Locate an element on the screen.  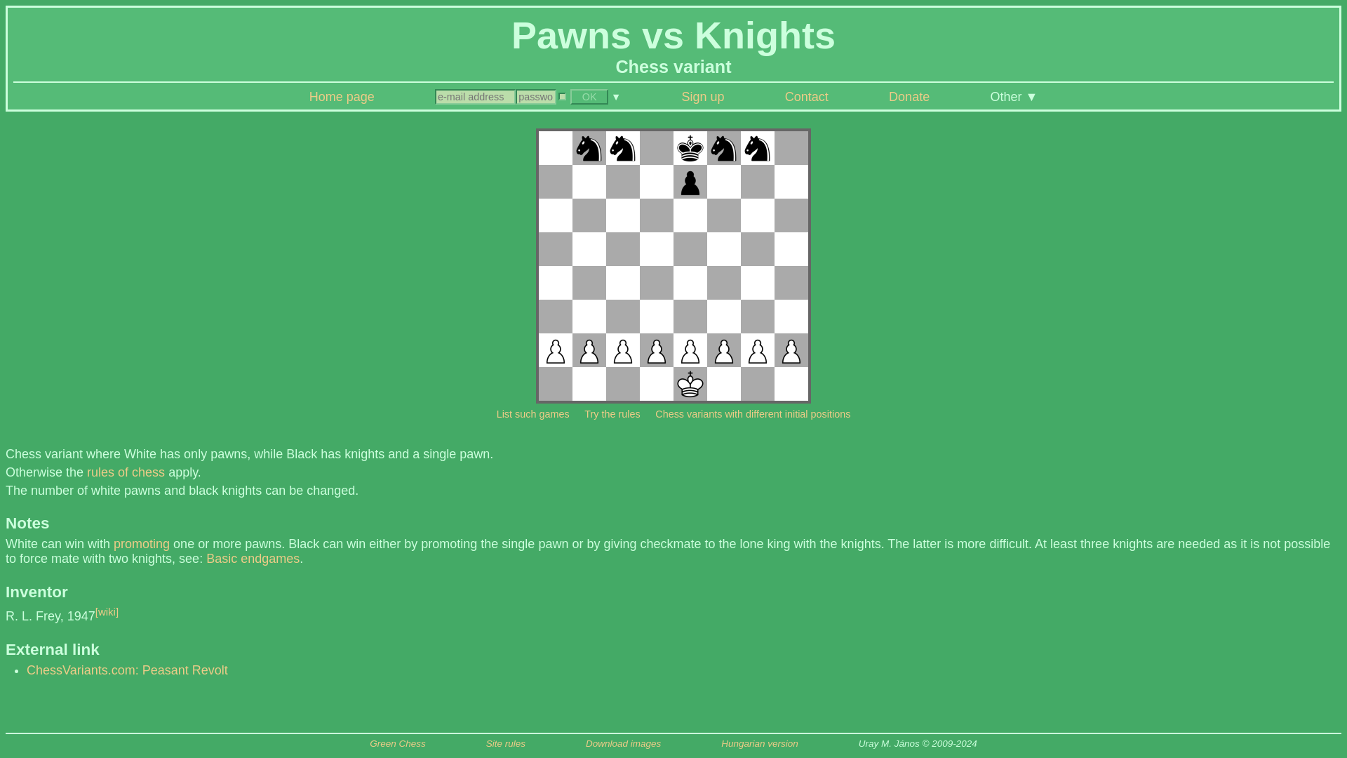
on is located at coordinates (562, 95).